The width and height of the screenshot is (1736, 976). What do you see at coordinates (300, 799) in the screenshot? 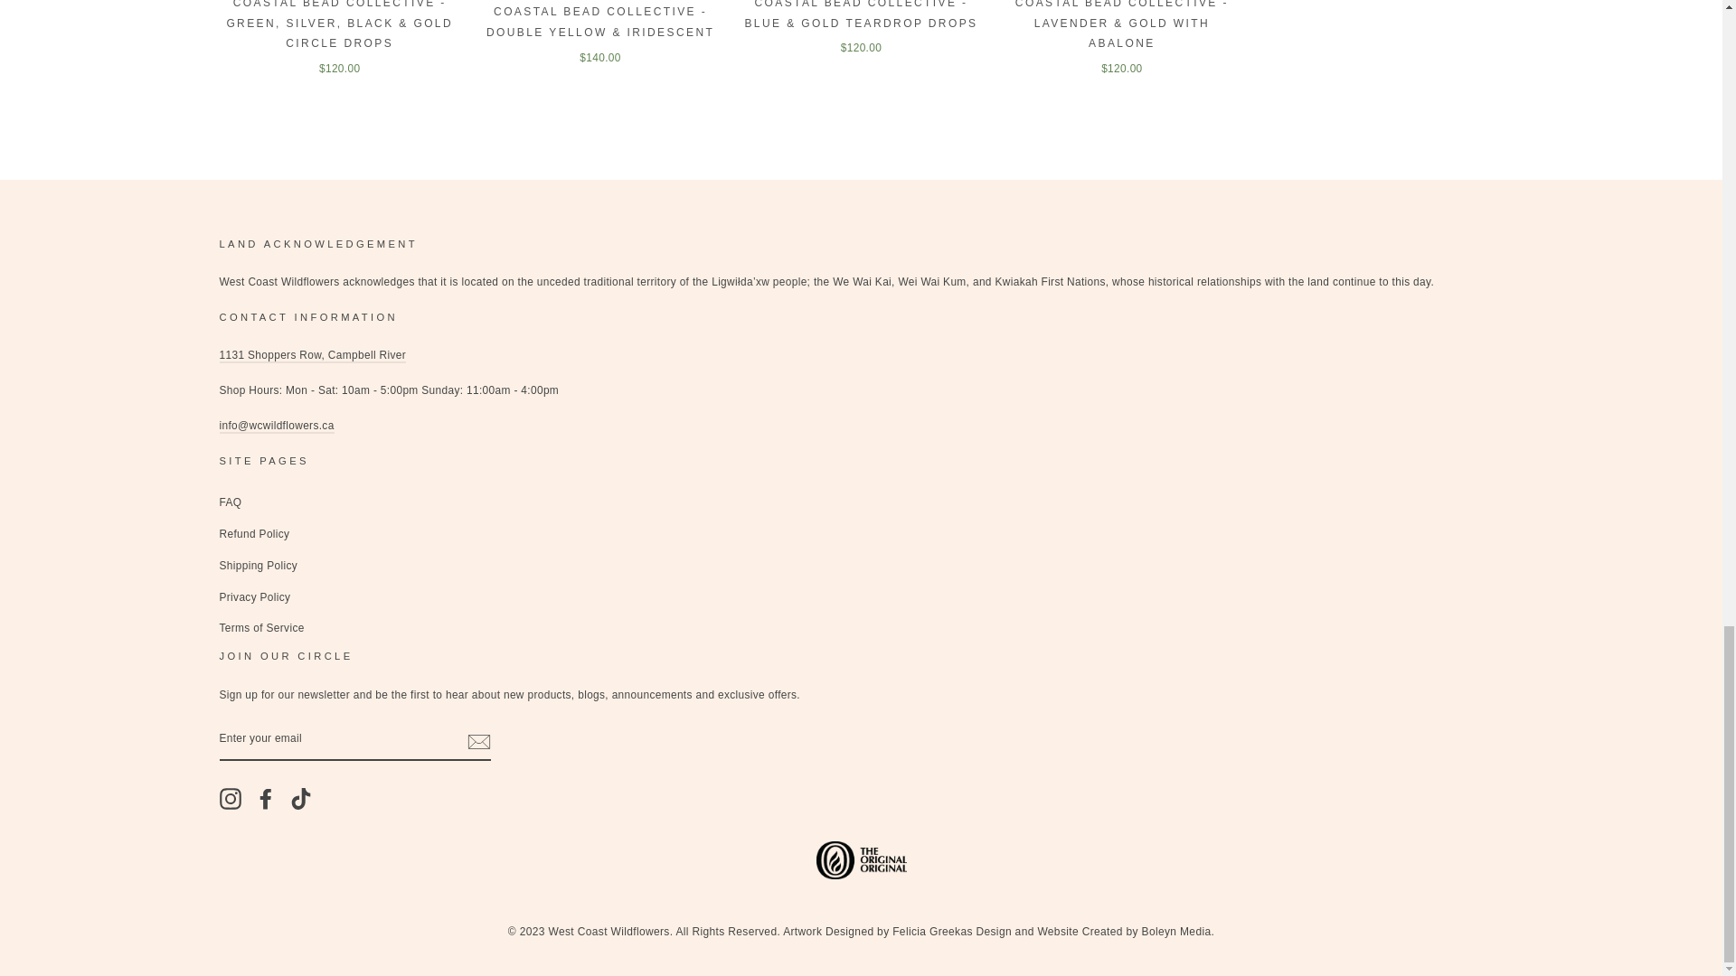
I see `West Coast Wildflowers on TikTok` at bounding box center [300, 799].